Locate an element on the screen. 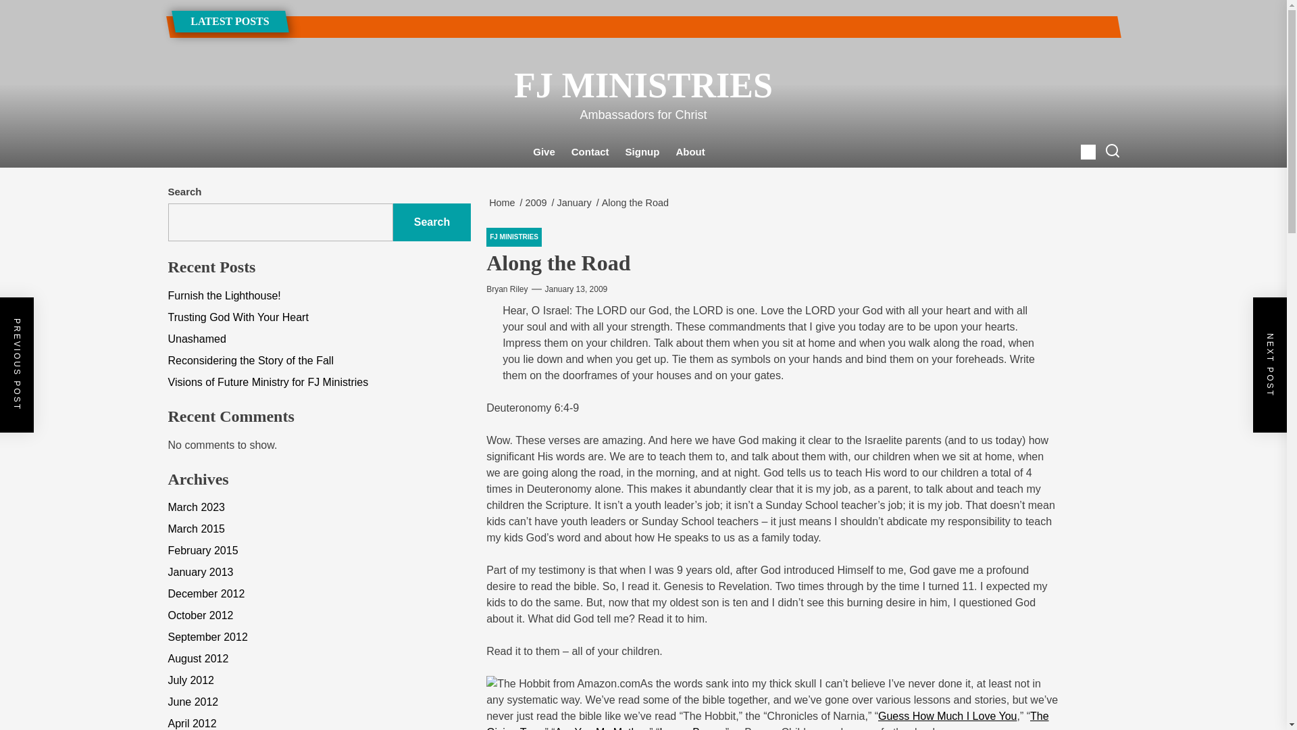 This screenshot has width=1297, height=730. About is located at coordinates (690, 151).